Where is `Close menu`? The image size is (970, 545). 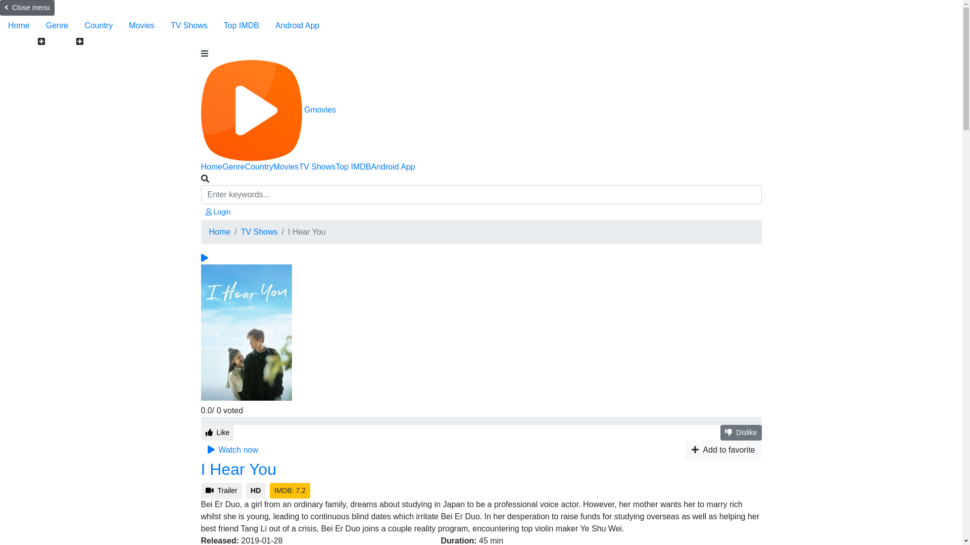
Close menu is located at coordinates (27, 8).